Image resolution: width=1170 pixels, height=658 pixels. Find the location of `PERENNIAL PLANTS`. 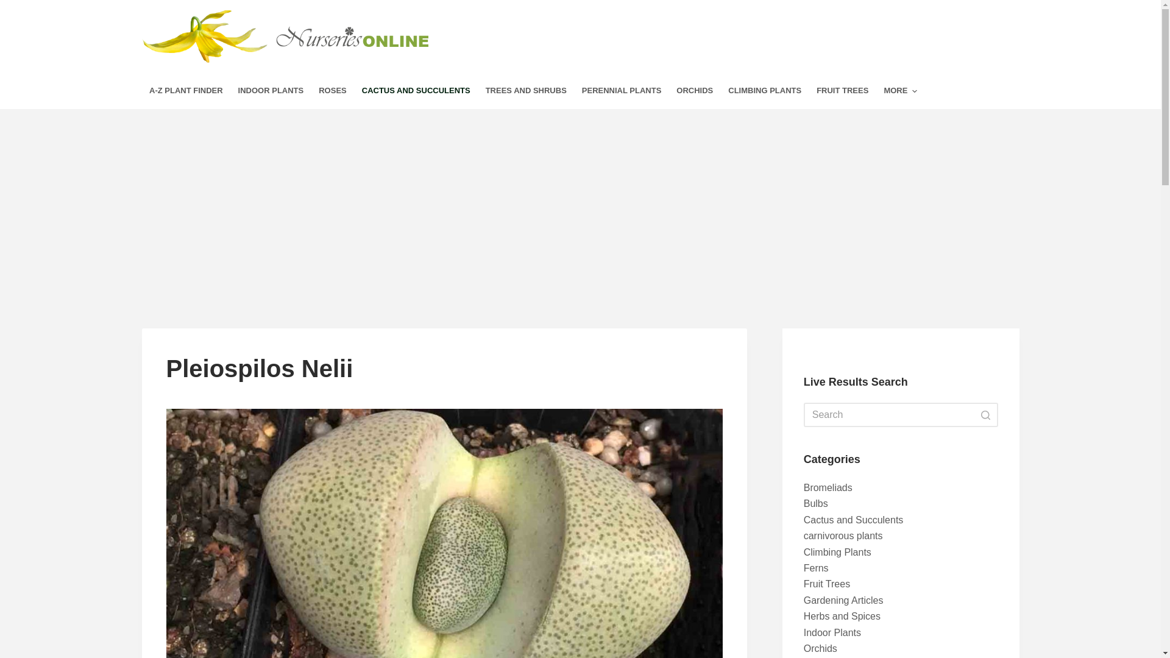

PERENNIAL PLANTS is located at coordinates (622, 91).